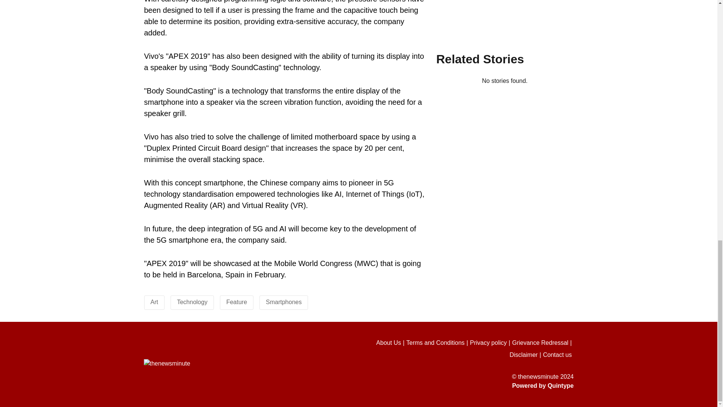  Describe the element at coordinates (558, 355) in the screenshot. I see `Contact us` at that location.